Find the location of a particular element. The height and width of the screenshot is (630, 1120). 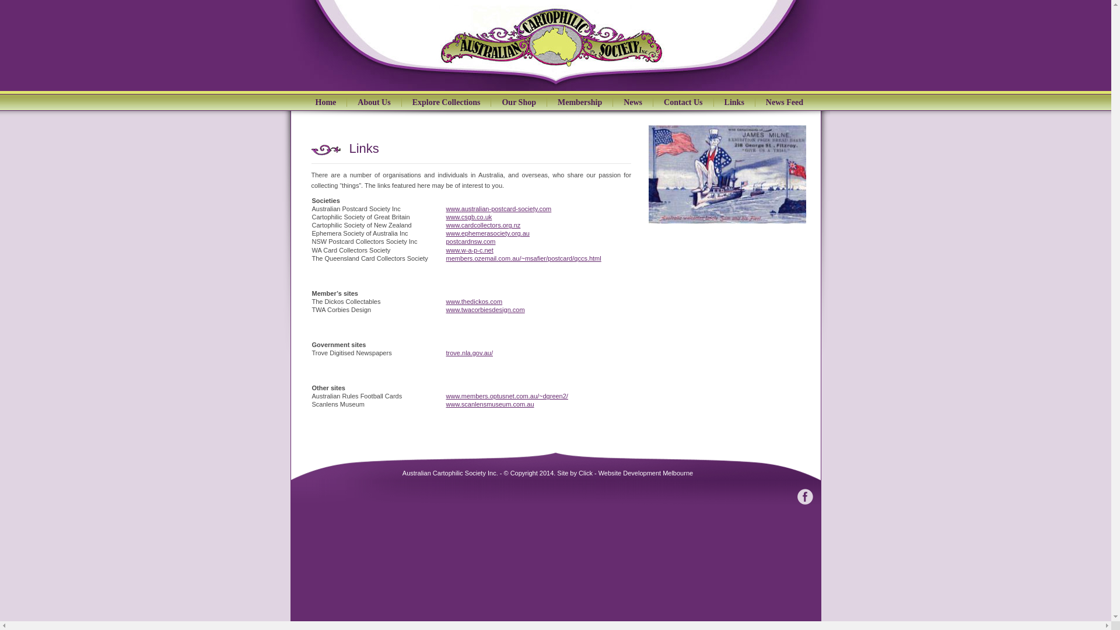

postcardnsw.com is located at coordinates (470, 242).